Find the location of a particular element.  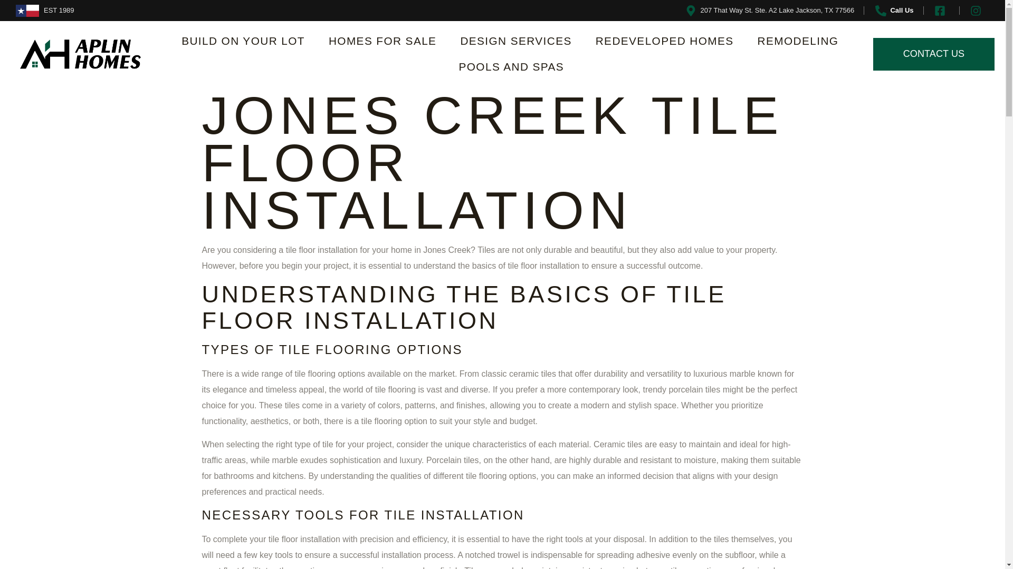

POOLS AND SPAS is located at coordinates (512, 67).